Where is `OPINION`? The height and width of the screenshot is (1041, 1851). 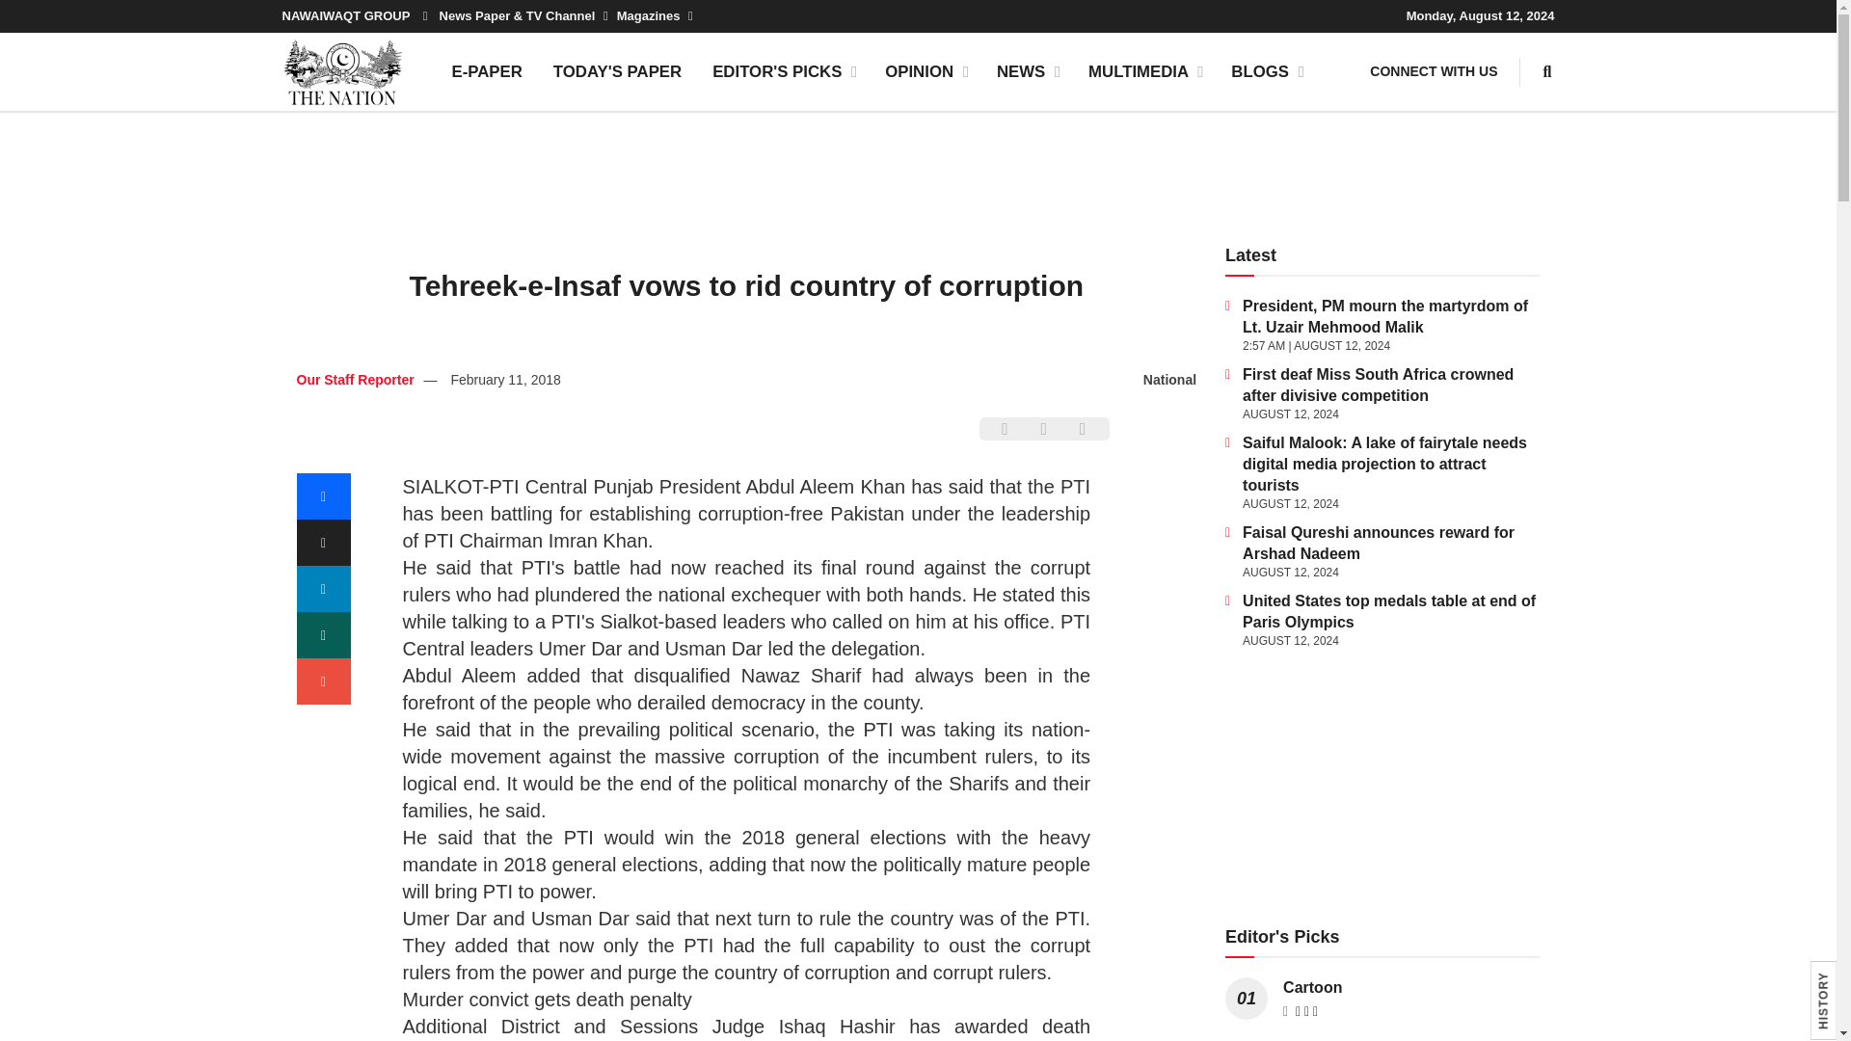
OPINION is located at coordinates (925, 71).